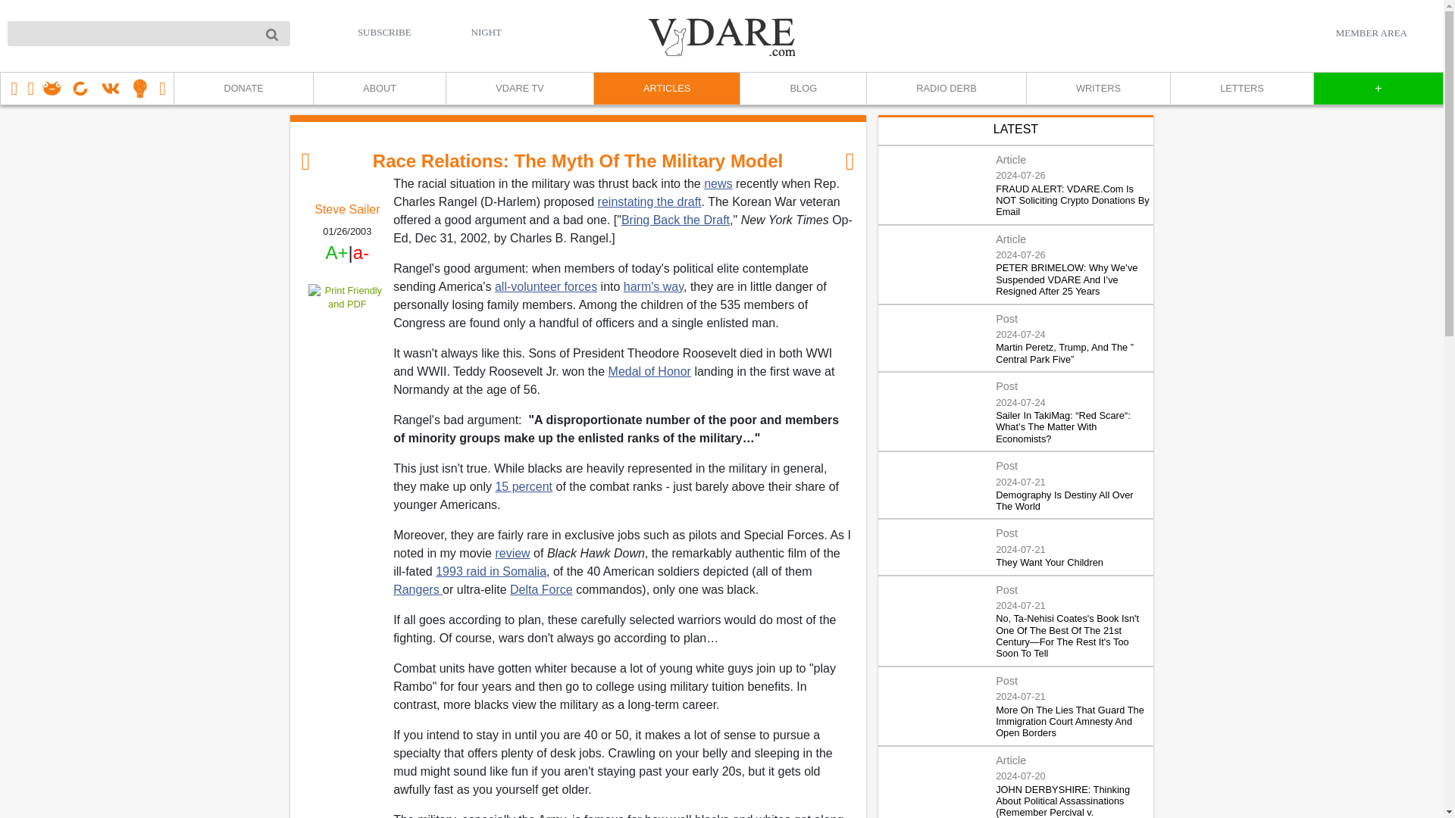 The height and width of the screenshot is (818, 1455). I want to click on SUBSCRIBE, so click(385, 32).